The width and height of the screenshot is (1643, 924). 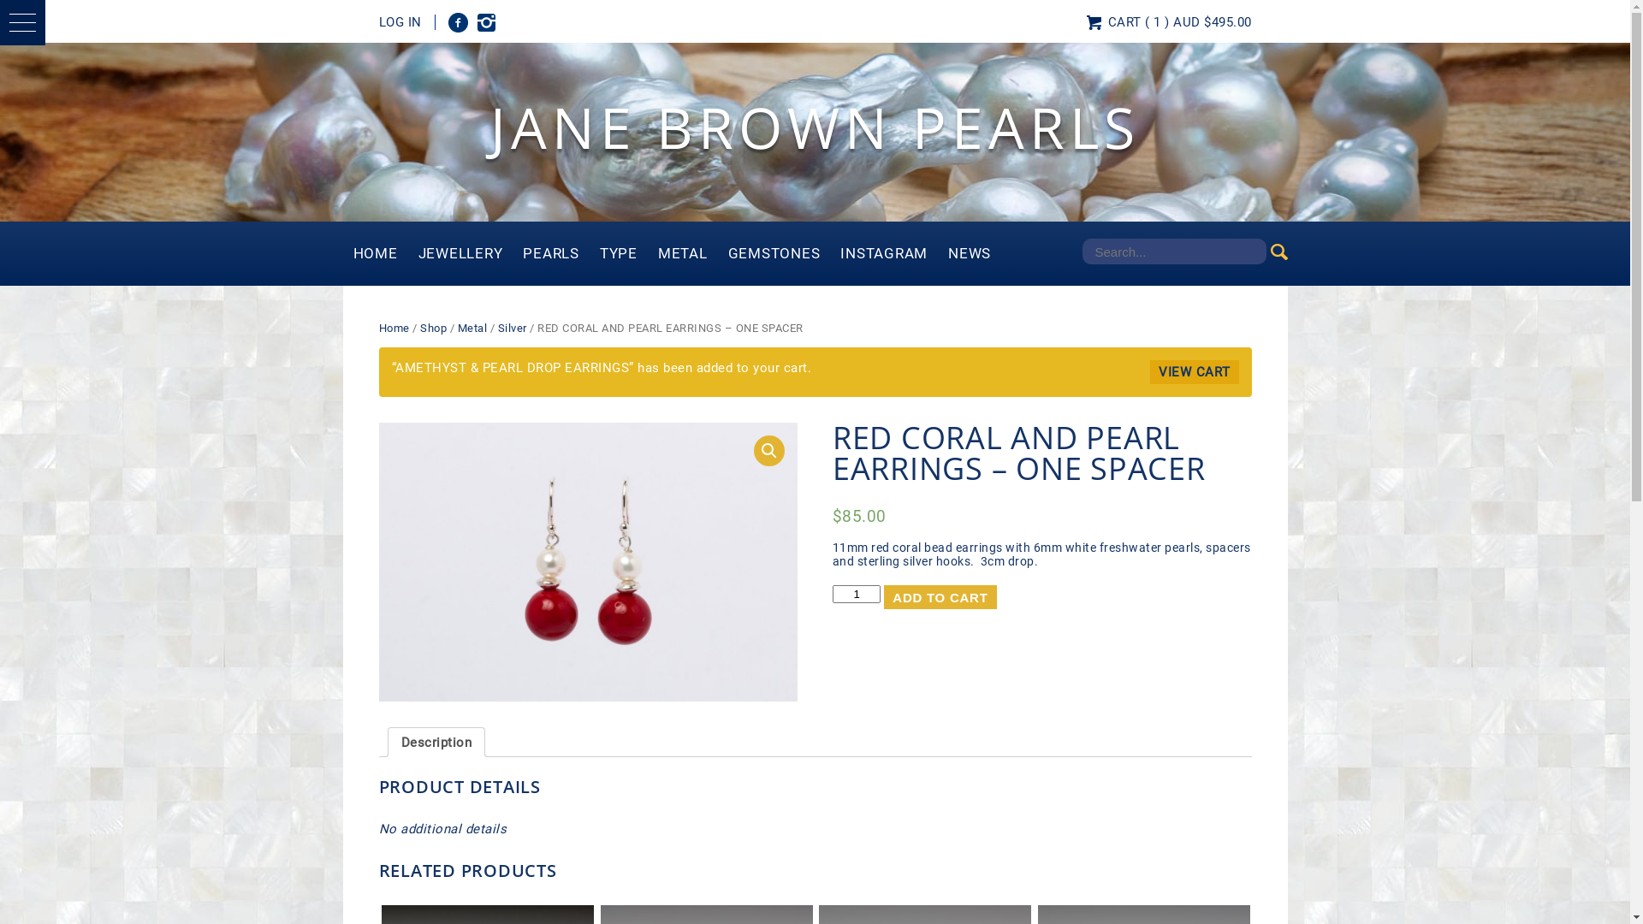 I want to click on CART ( 1 ) AUD $495.00, so click(x=1176, y=22).